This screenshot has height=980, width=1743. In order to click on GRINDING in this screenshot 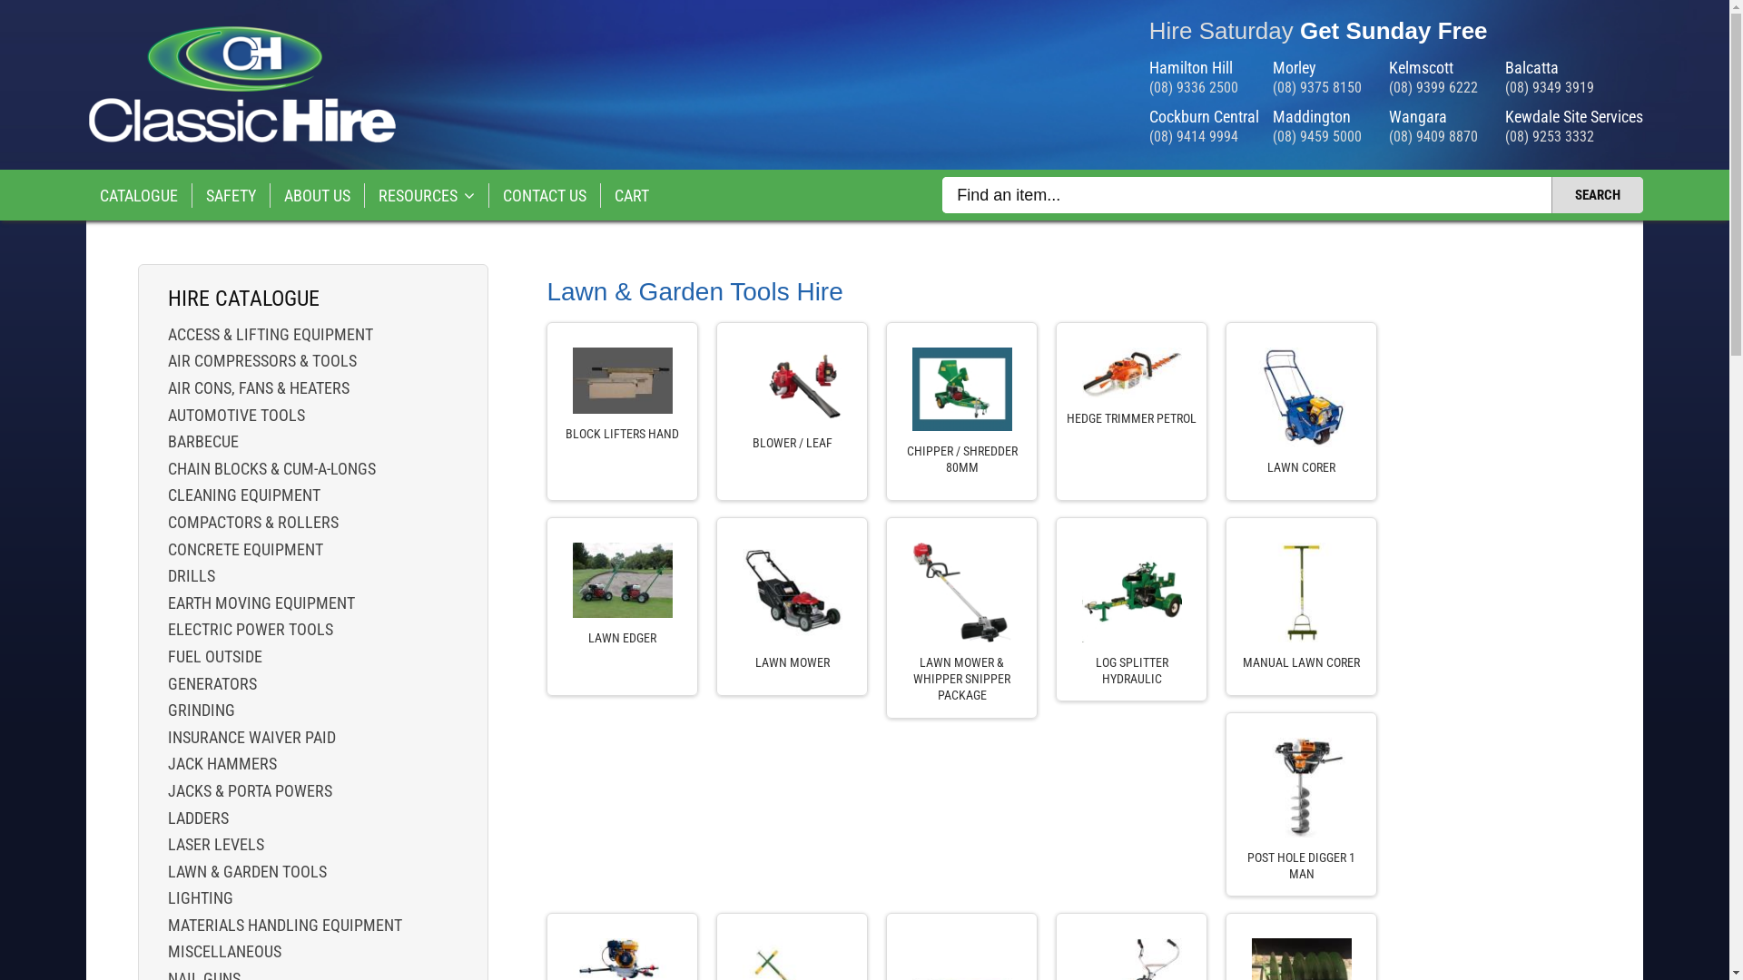, I will do `click(312, 710)`.